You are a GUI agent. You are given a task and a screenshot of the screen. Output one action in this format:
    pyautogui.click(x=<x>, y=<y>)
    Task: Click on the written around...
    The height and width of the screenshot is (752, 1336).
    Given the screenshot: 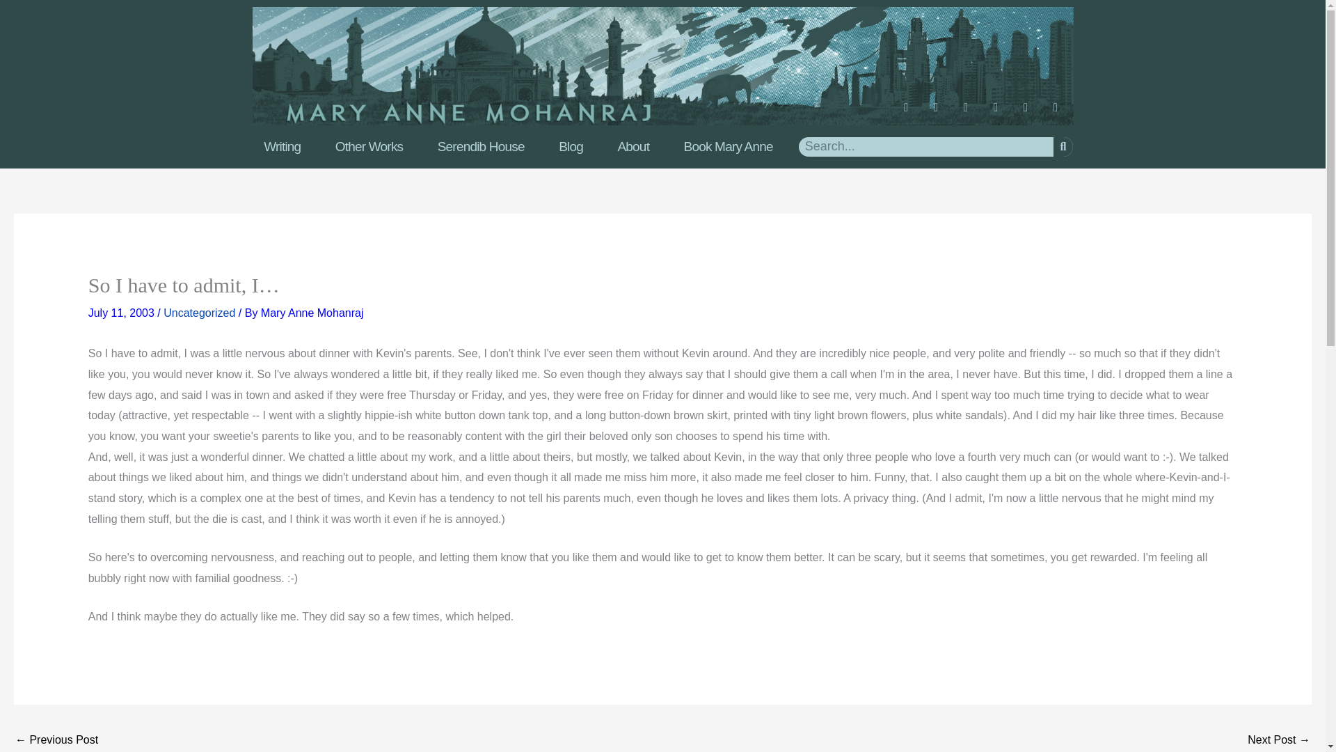 What is the action you would take?
    pyautogui.click(x=56, y=740)
    